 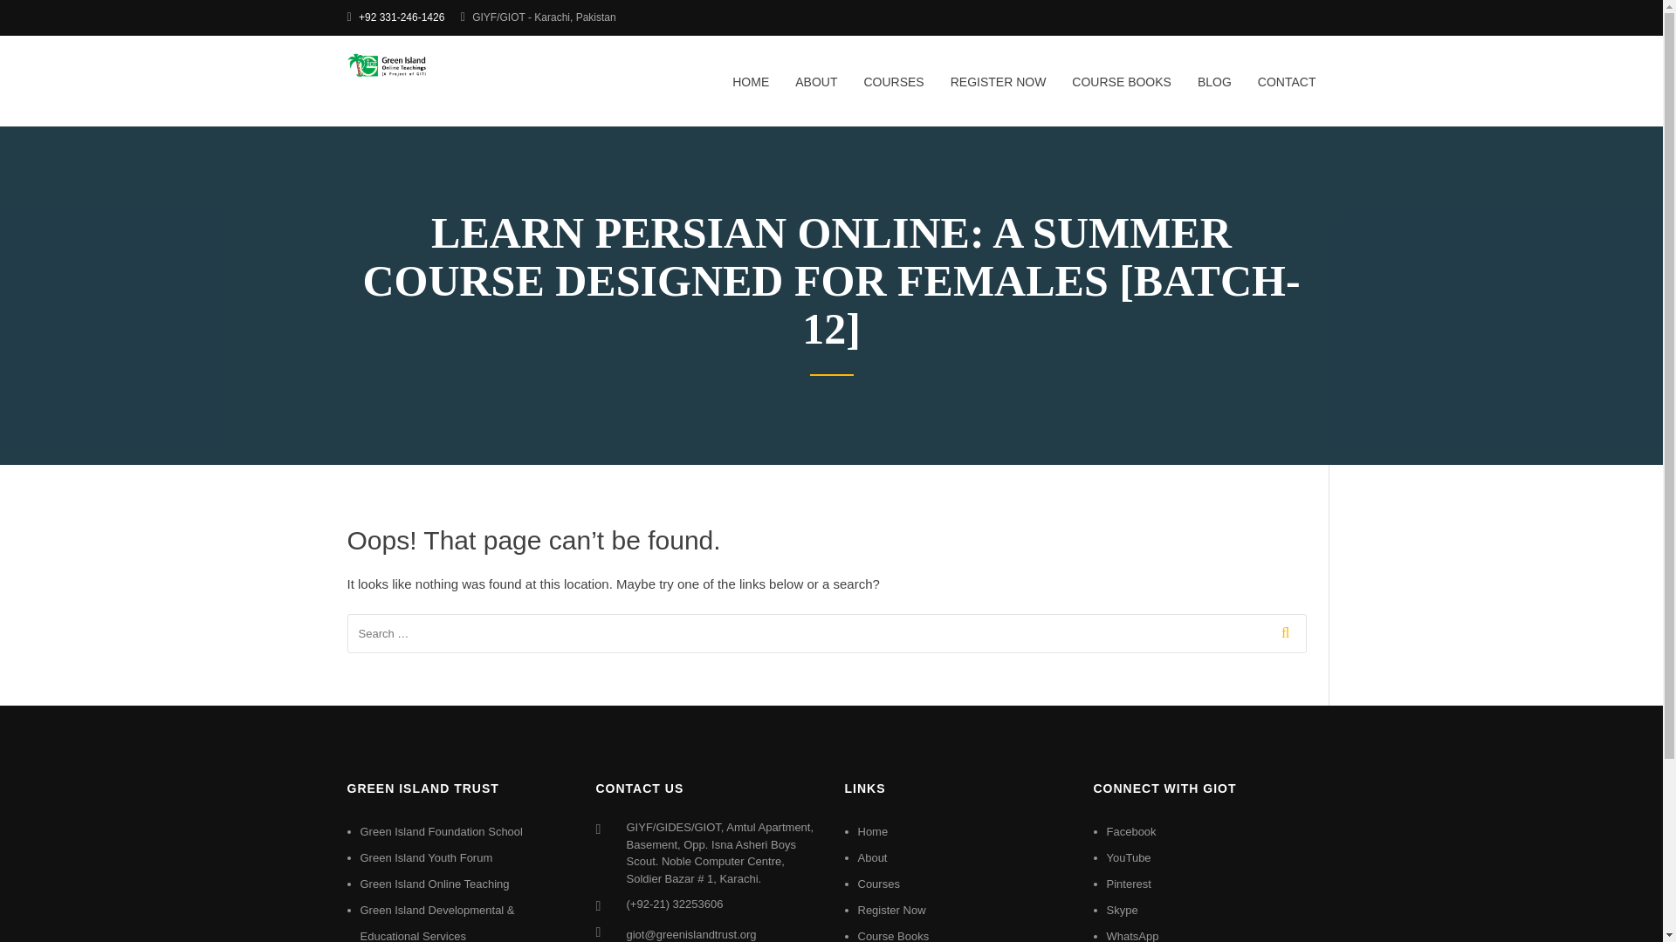 What do you see at coordinates (872, 832) in the screenshot?
I see `Home` at bounding box center [872, 832].